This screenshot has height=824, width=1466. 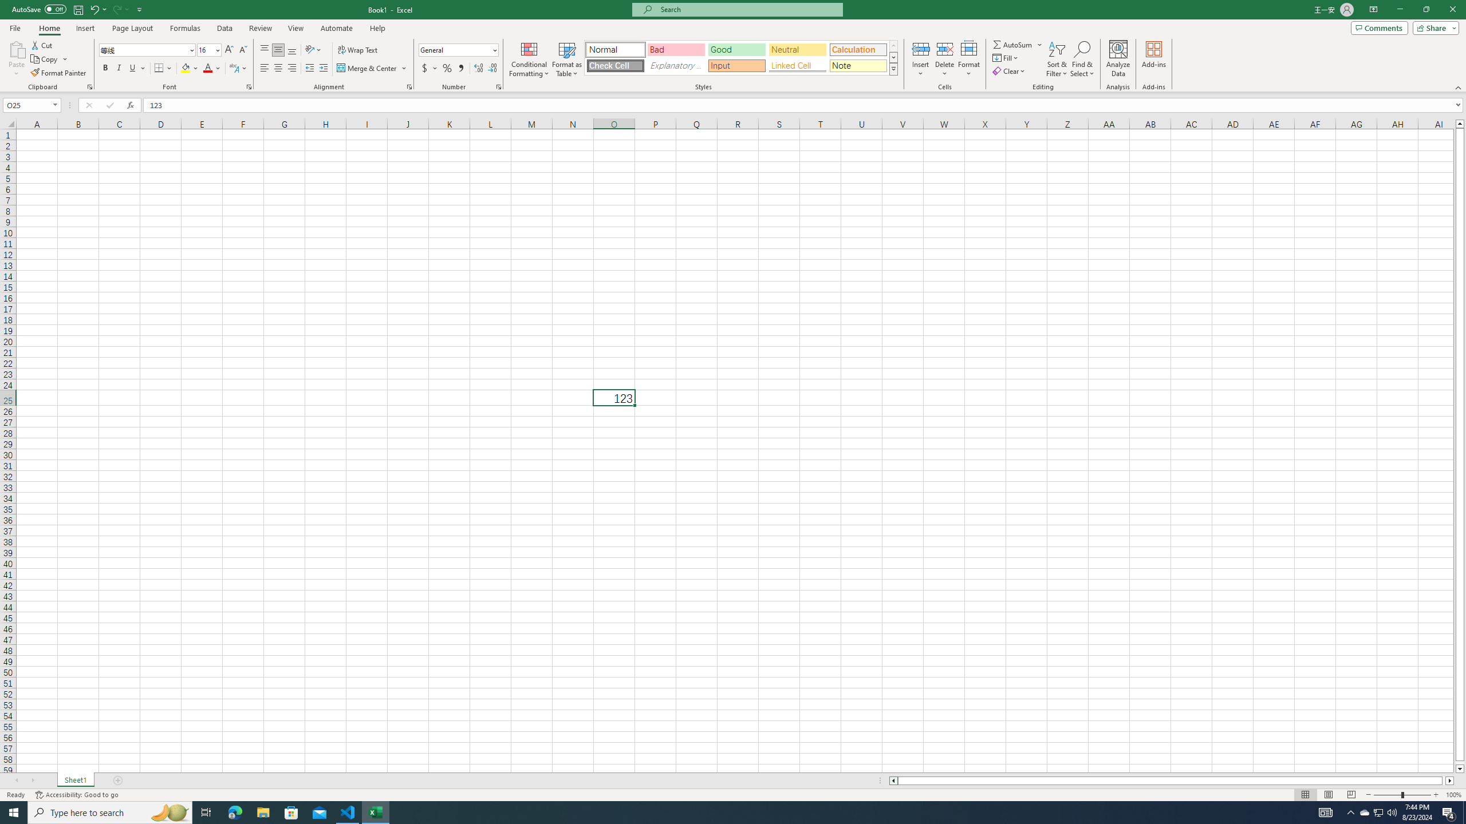 I want to click on Quick Access Toolbar, so click(x=78, y=10).